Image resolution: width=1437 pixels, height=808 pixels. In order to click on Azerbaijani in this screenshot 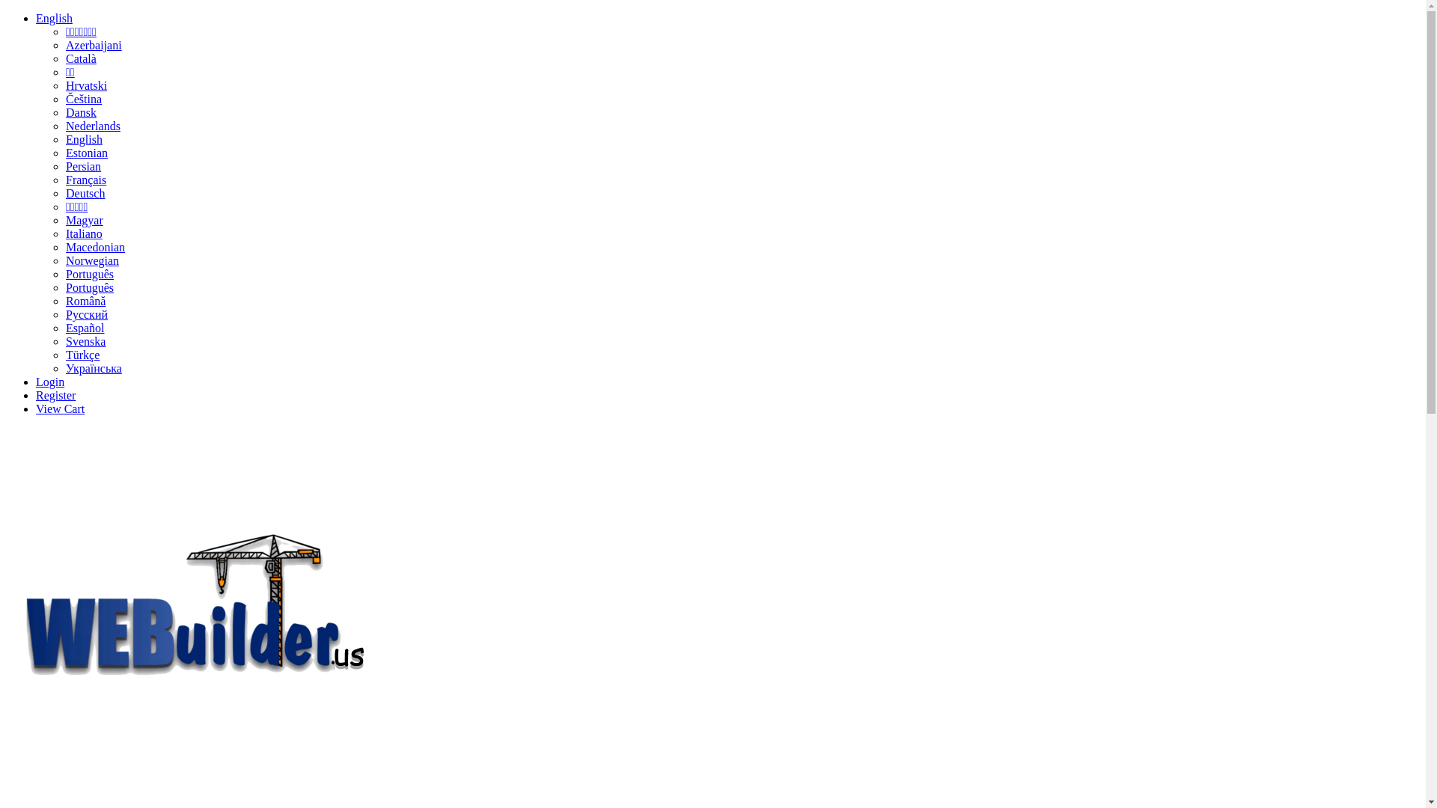, I will do `click(94, 45)`.